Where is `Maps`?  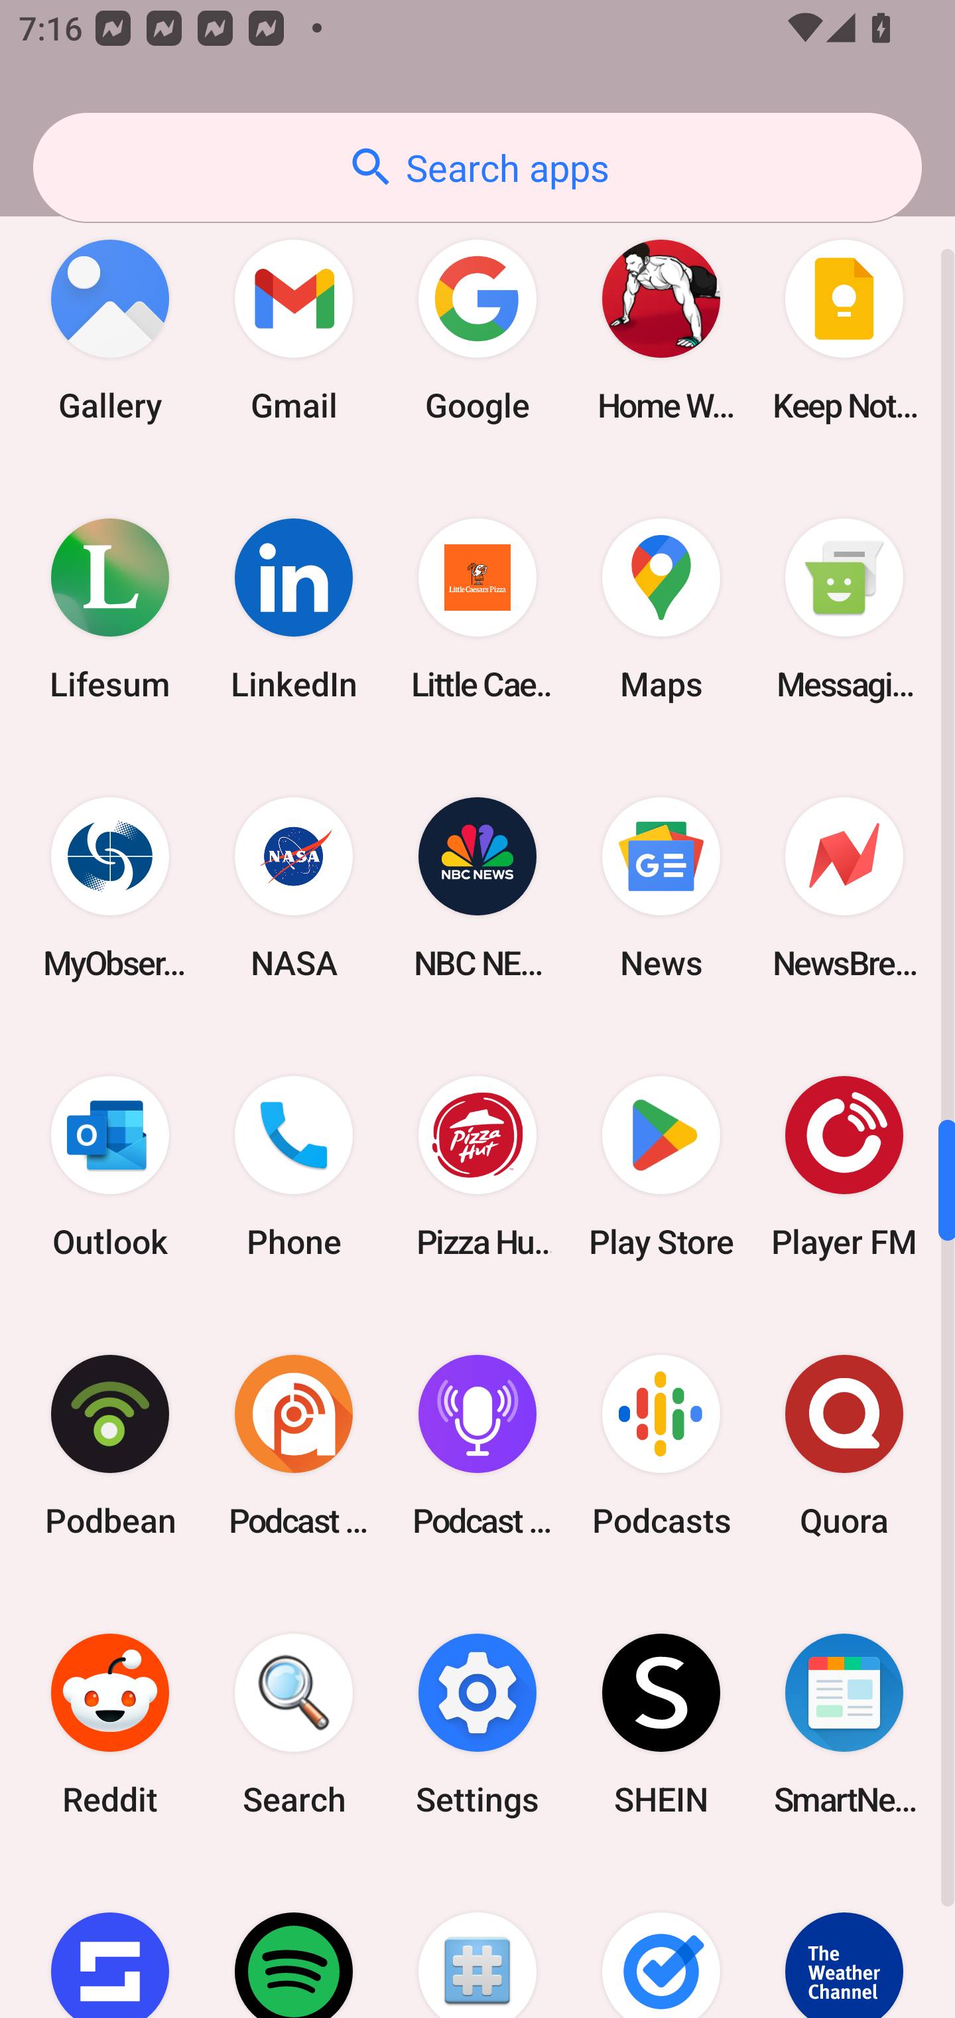
Maps is located at coordinates (661, 609).